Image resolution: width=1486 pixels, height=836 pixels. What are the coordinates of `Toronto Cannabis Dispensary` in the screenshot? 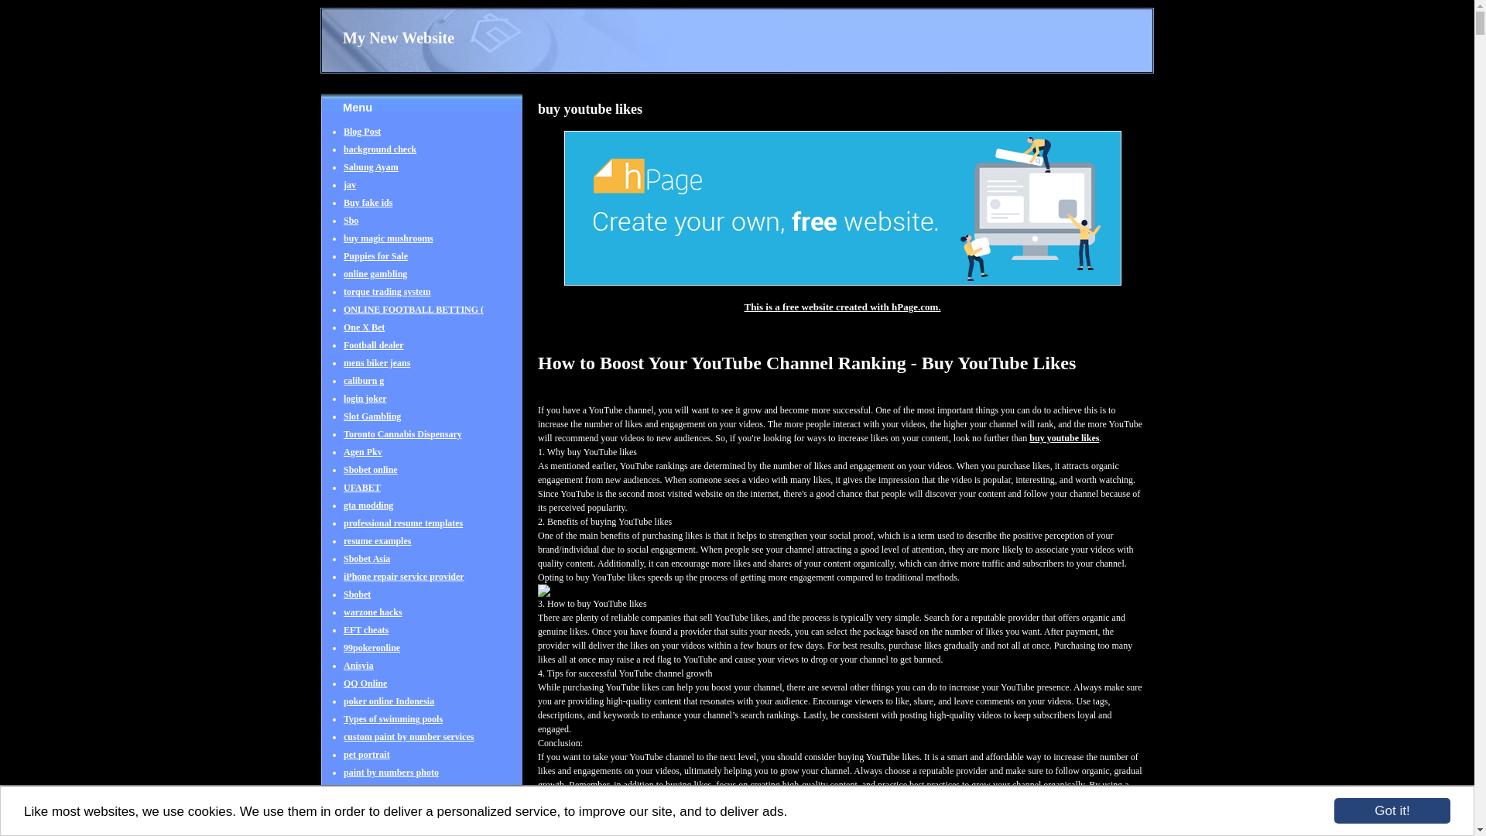 It's located at (402, 441).